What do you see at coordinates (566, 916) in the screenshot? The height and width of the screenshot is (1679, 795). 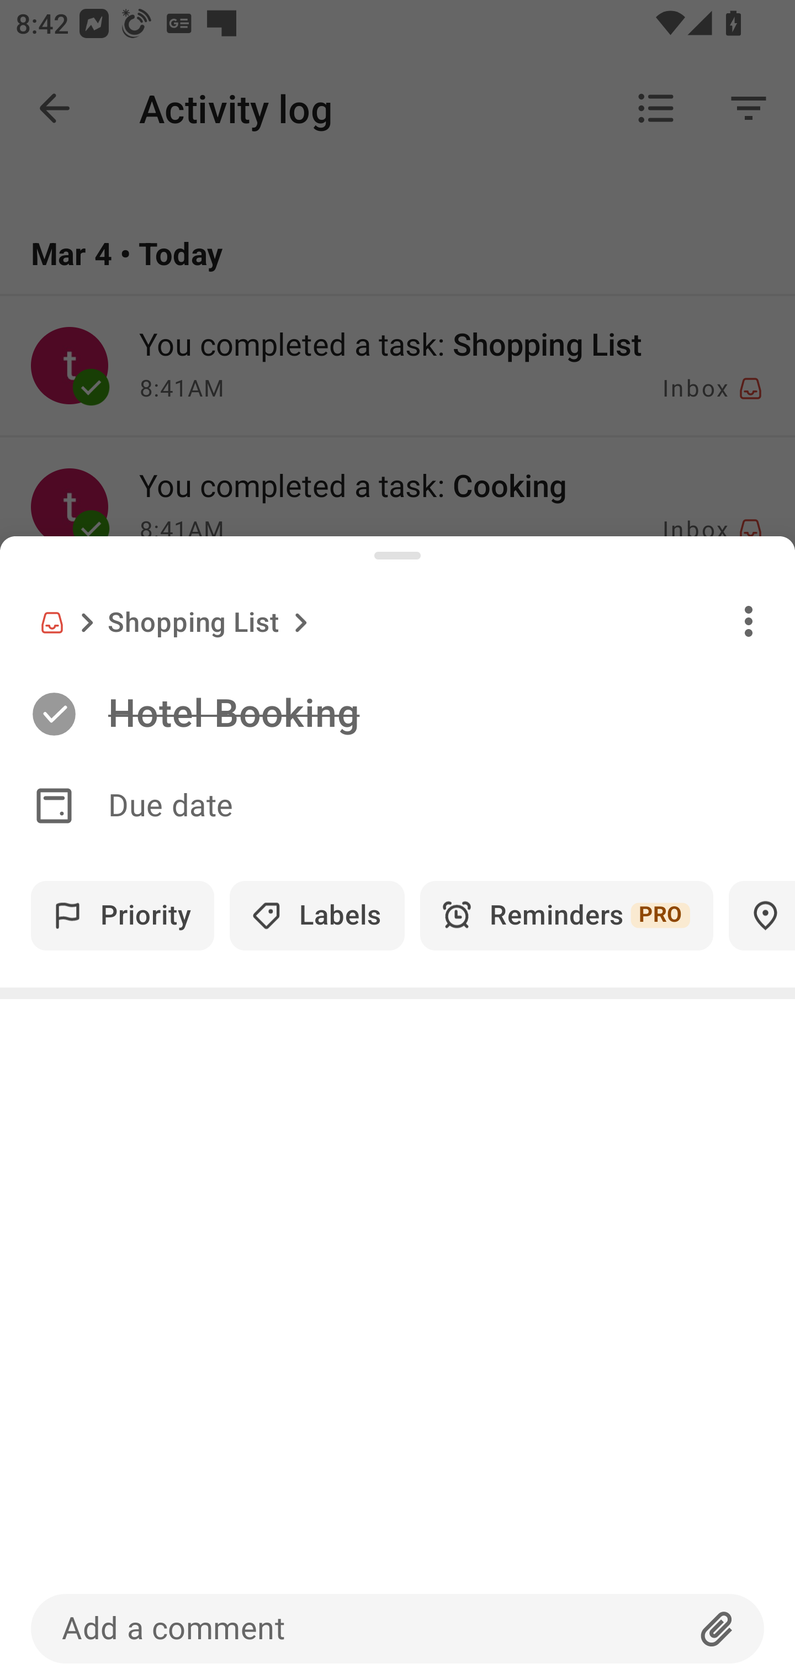 I see `Reminders PRO` at bounding box center [566, 916].